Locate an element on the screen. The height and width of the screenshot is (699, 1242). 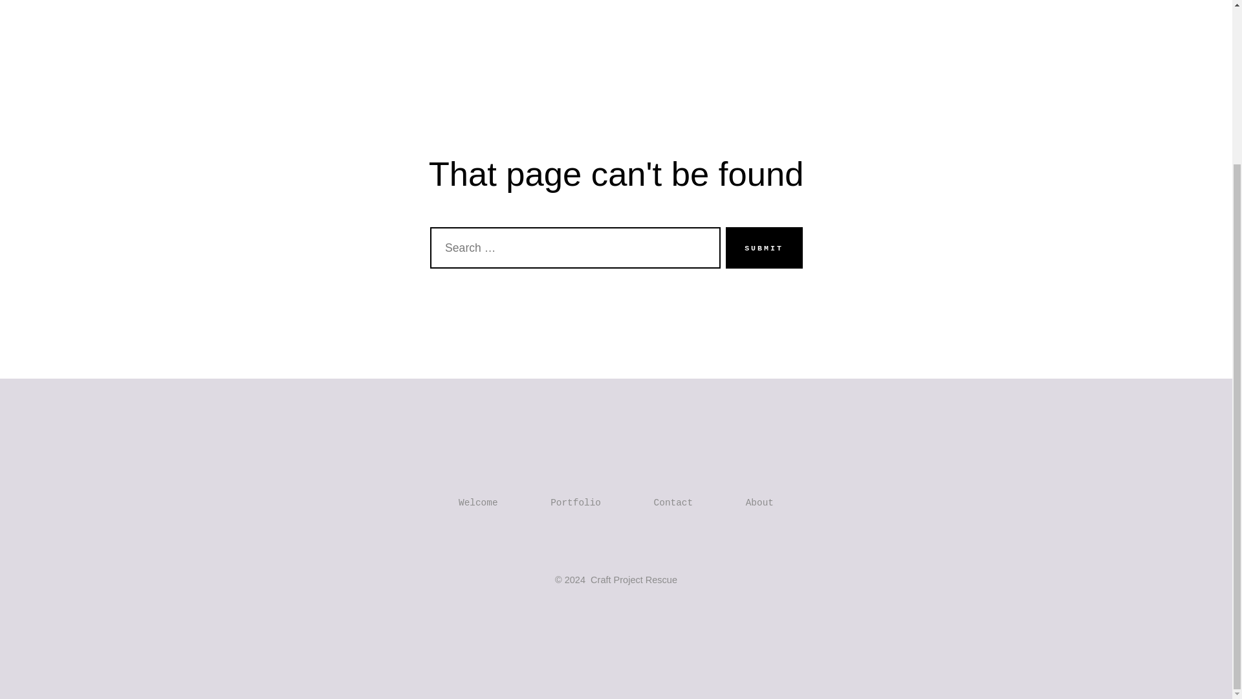
About is located at coordinates (722, 1).